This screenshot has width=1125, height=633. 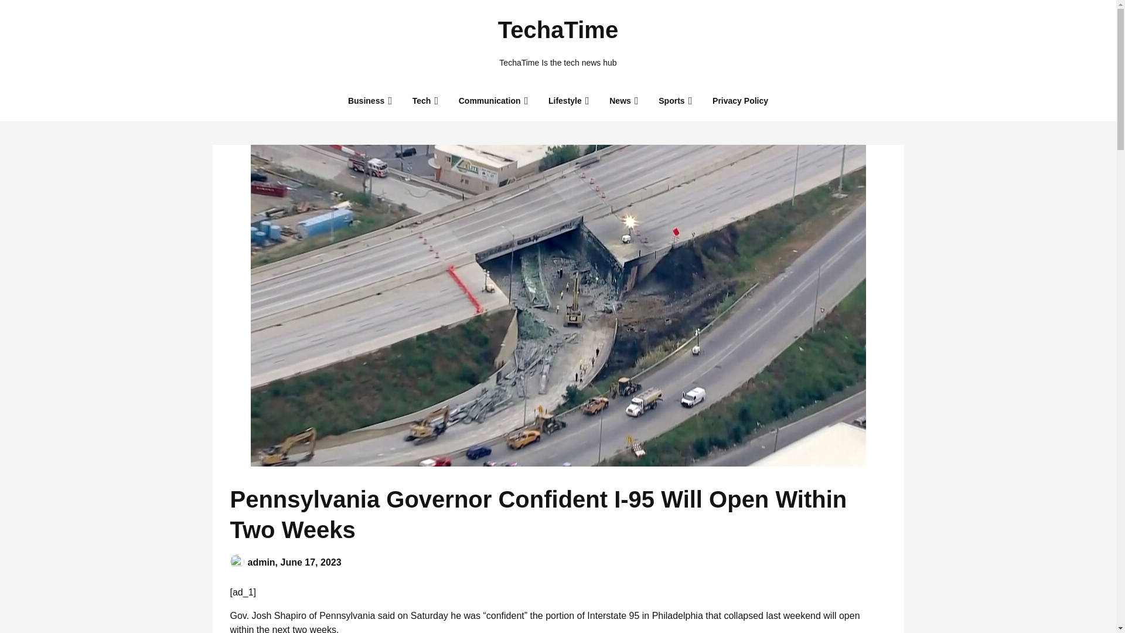 What do you see at coordinates (558, 29) in the screenshot?
I see `TechaTime` at bounding box center [558, 29].